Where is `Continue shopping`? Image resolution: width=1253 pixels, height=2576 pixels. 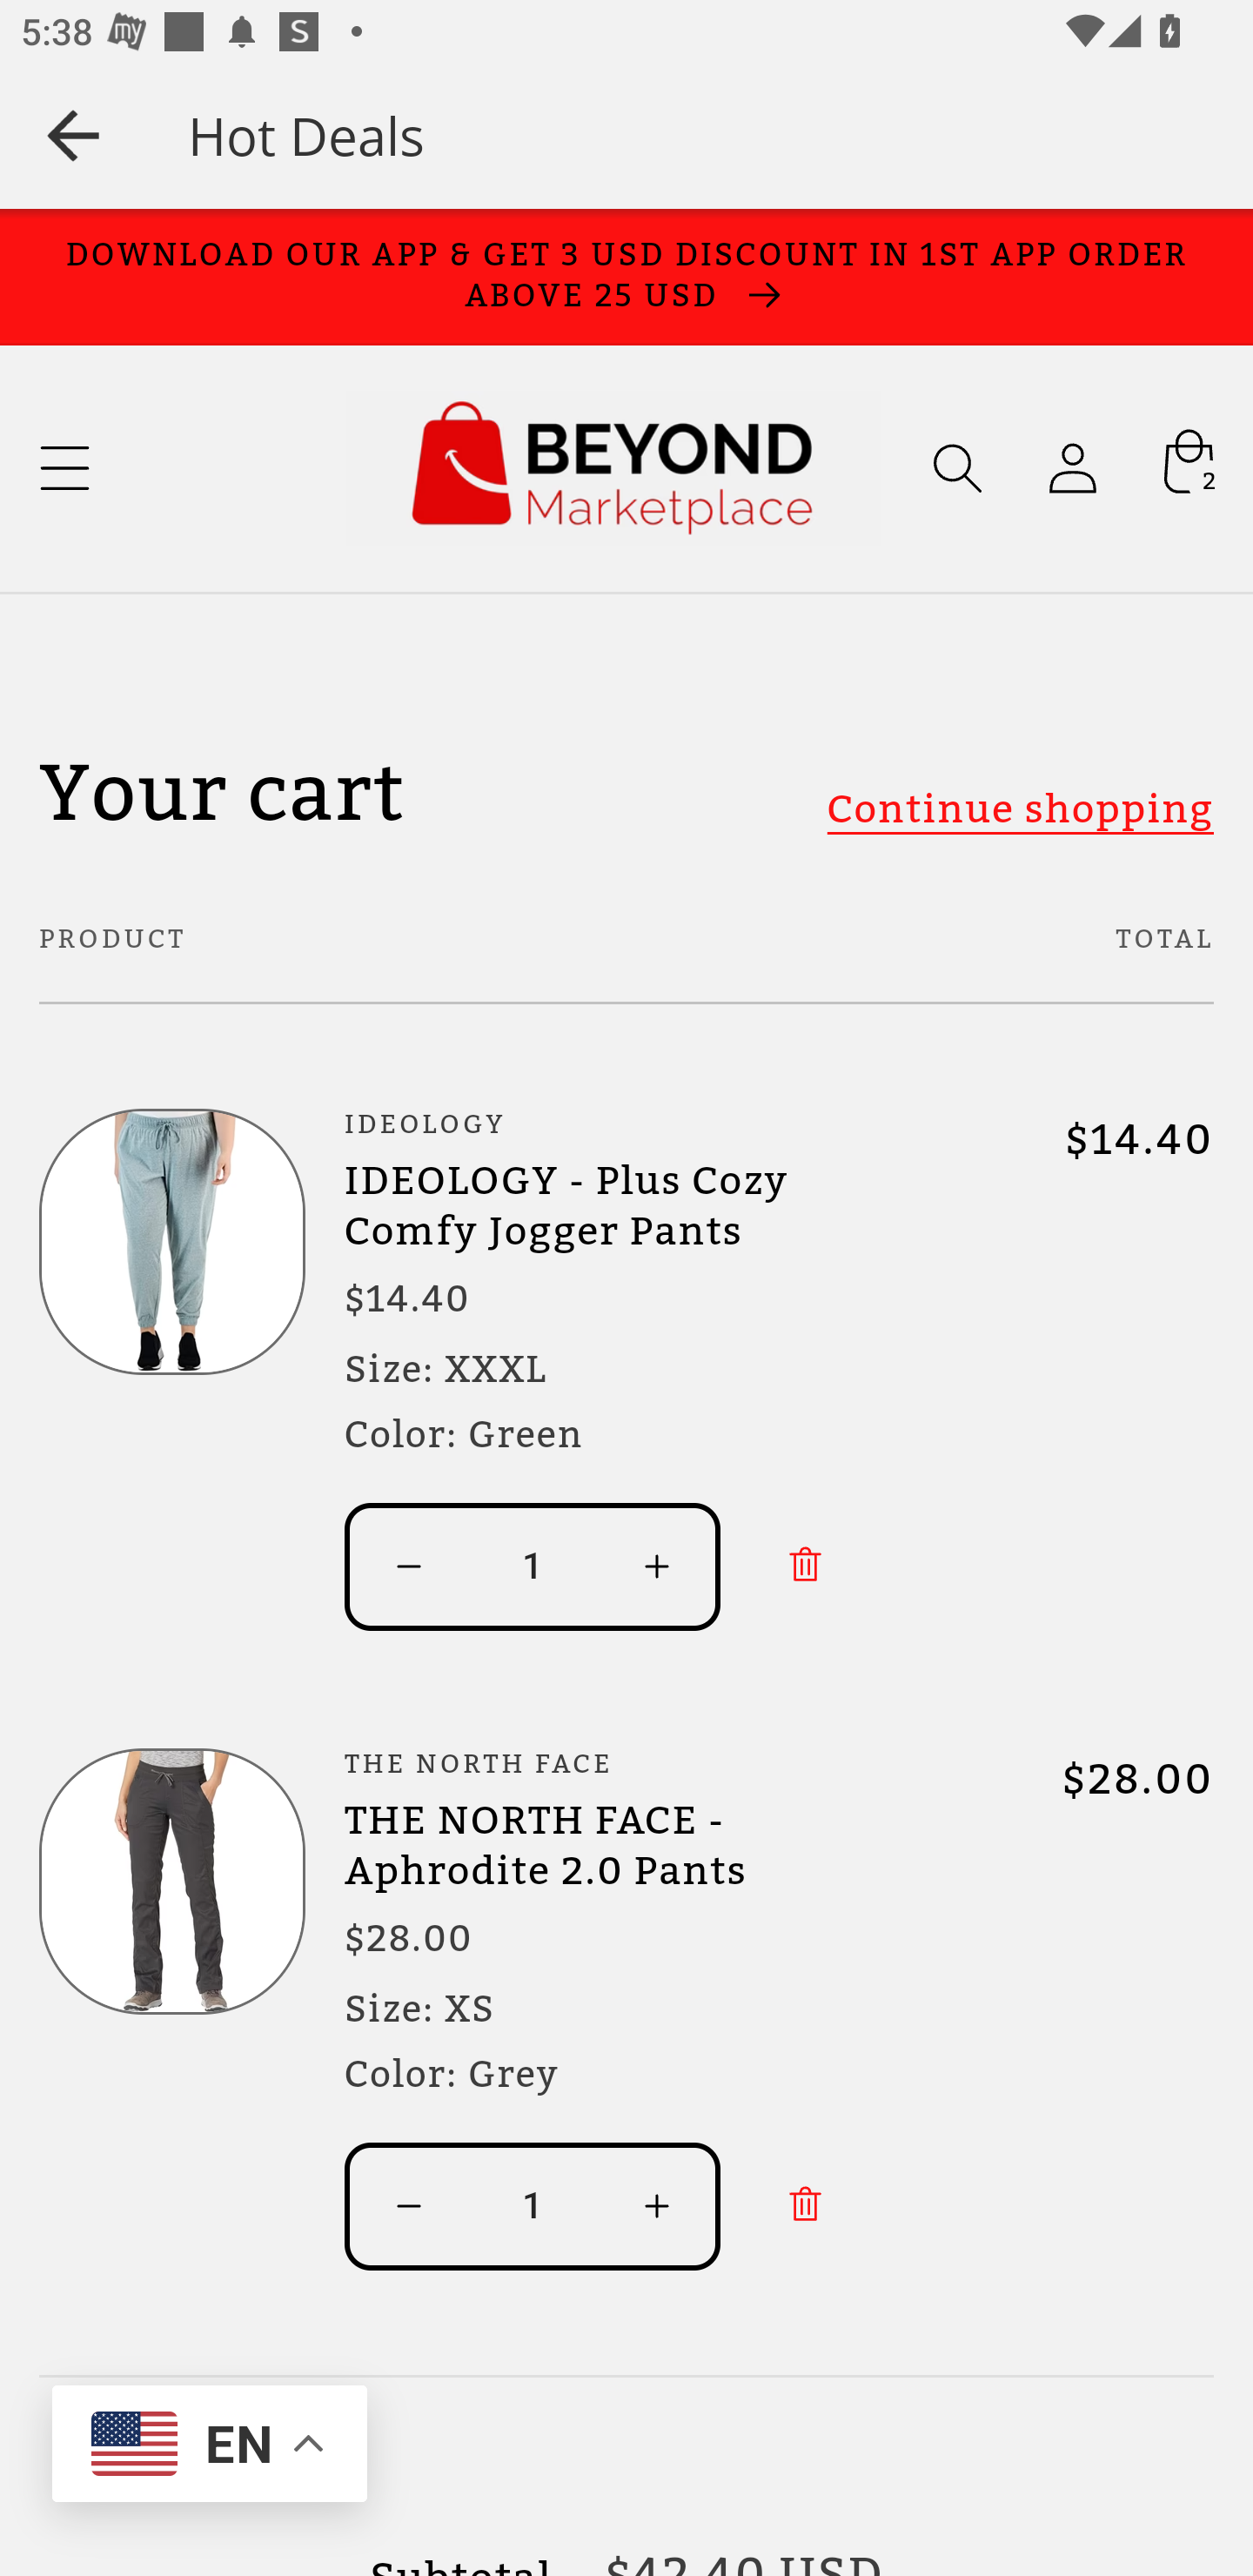
Continue shopping is located at coordinates (1019, 808).